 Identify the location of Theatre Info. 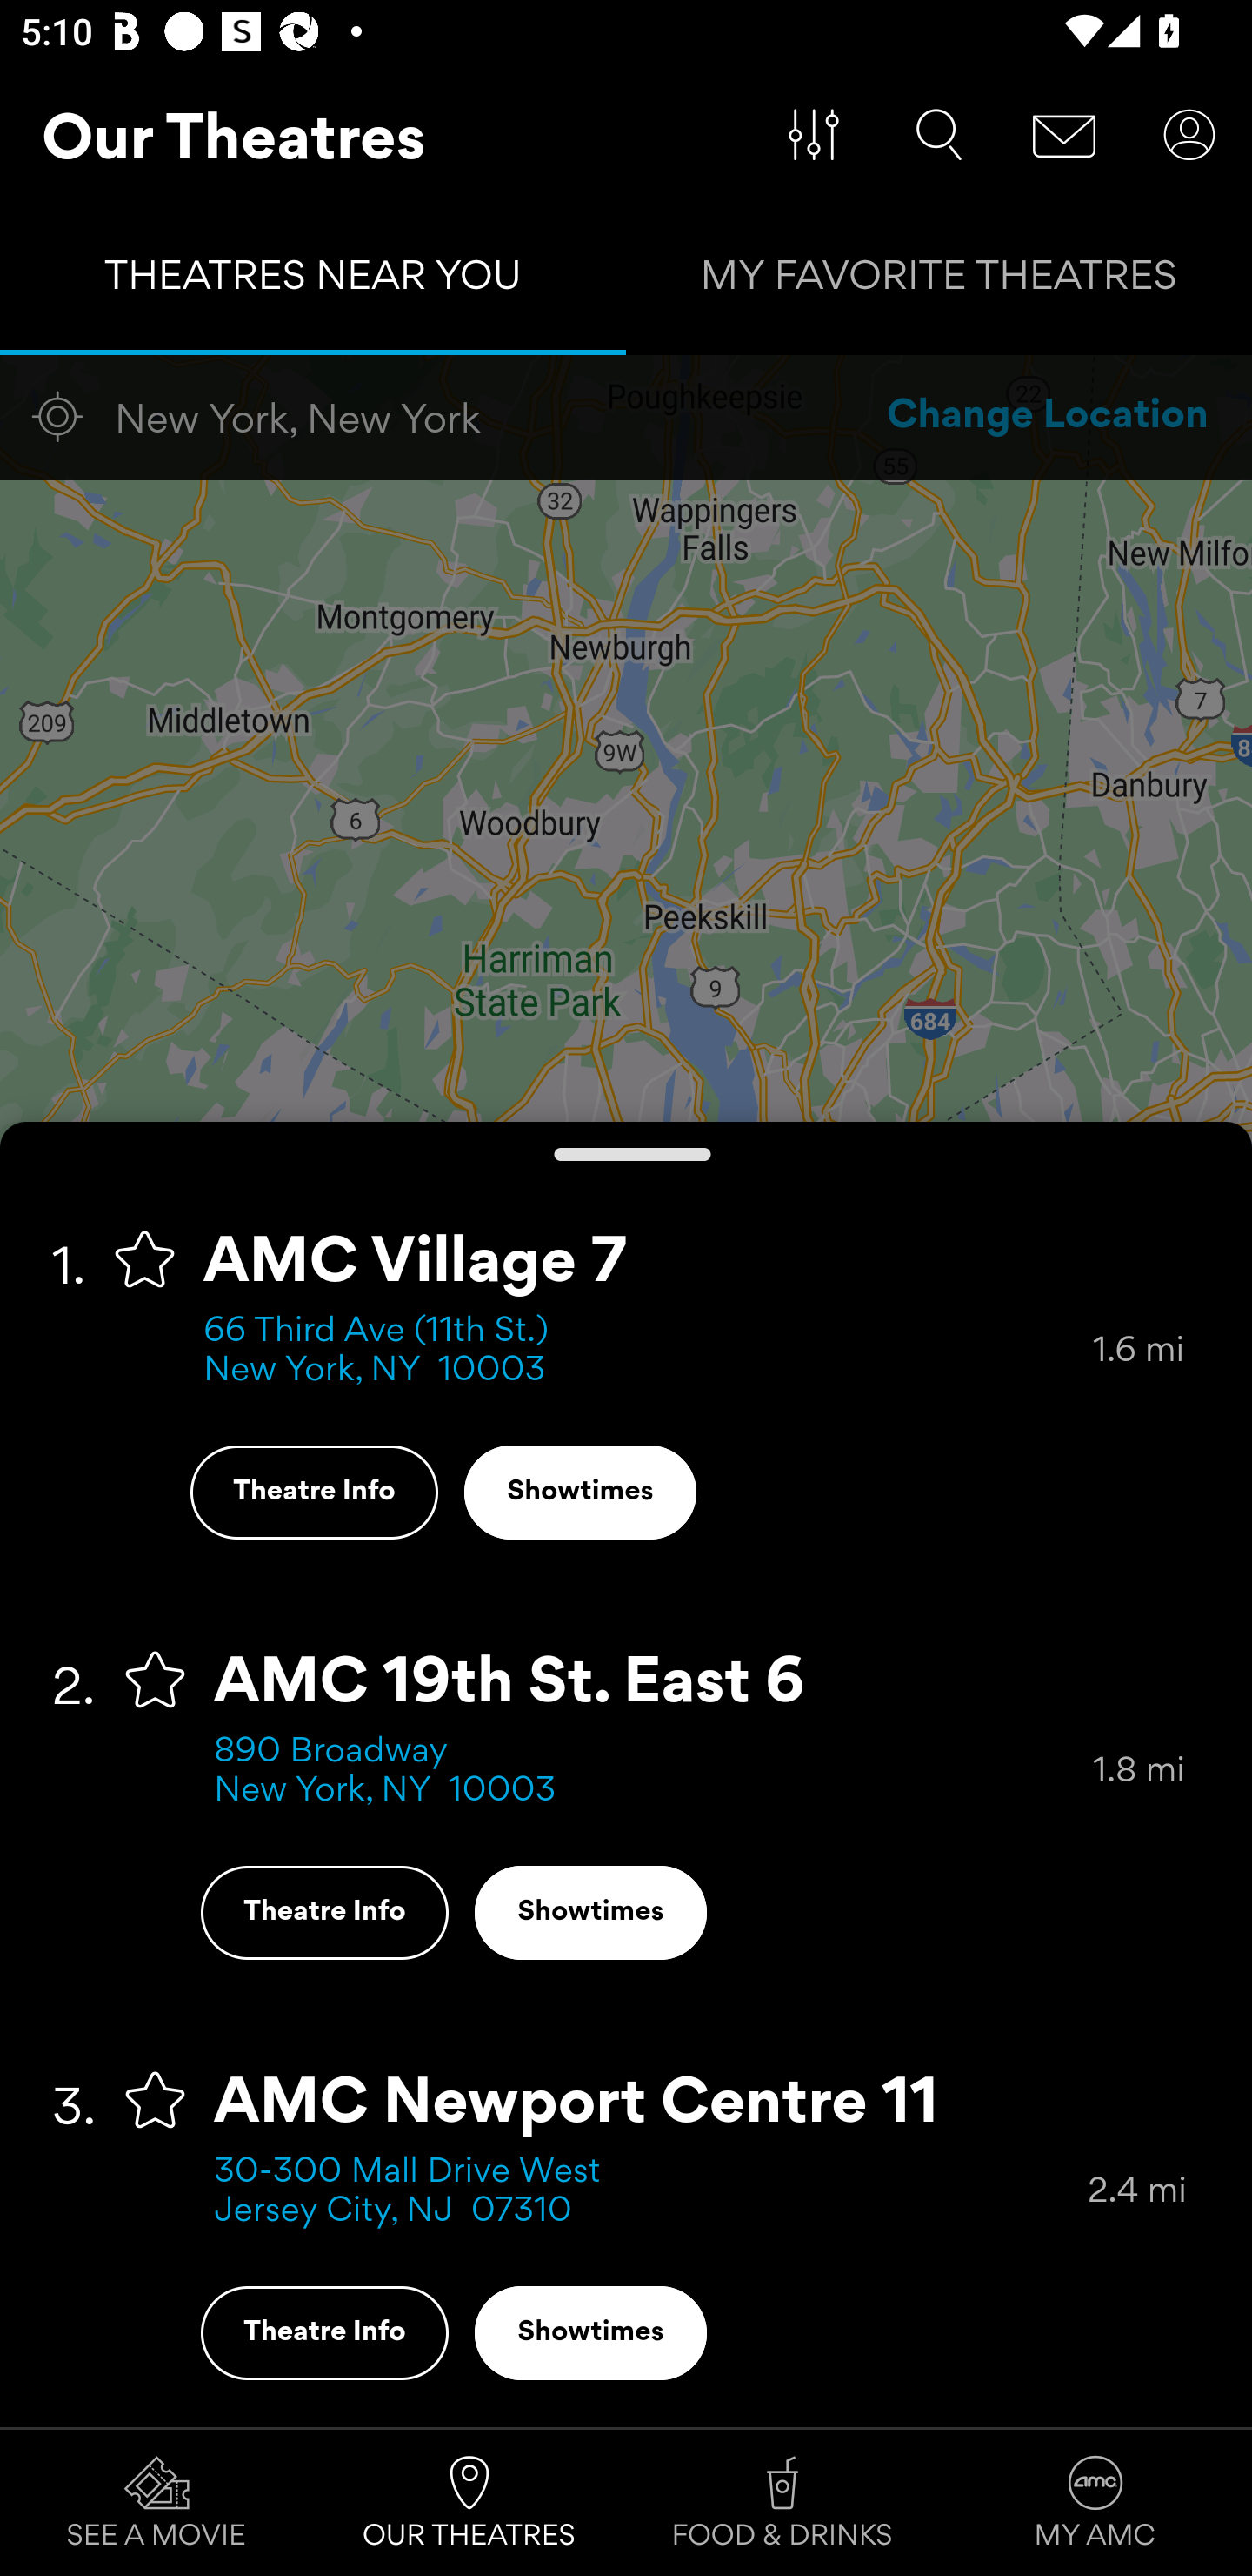
(313, 1492).